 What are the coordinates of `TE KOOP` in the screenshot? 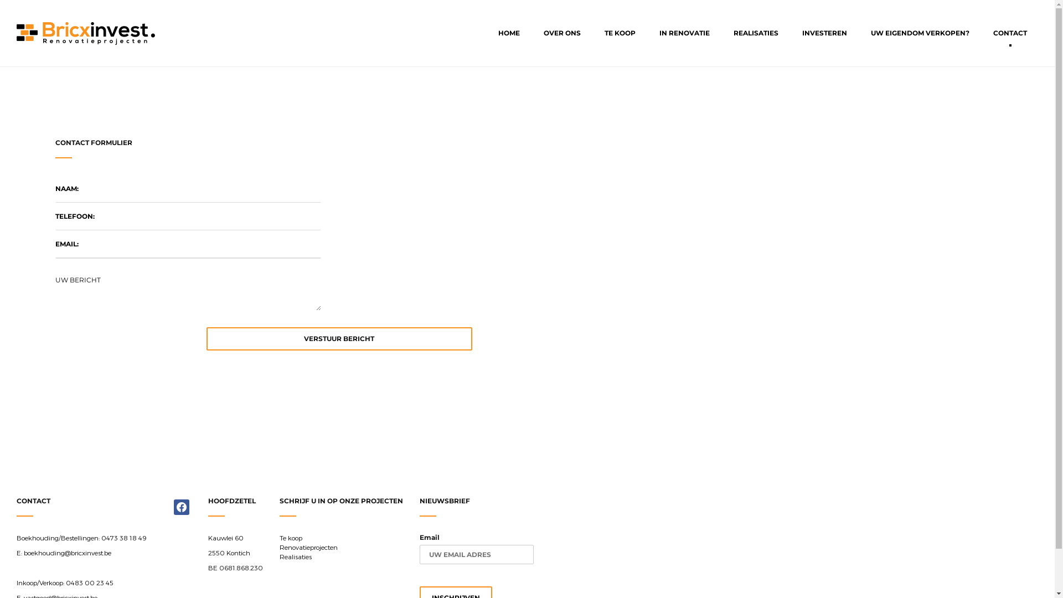 It's located at (620, 33).